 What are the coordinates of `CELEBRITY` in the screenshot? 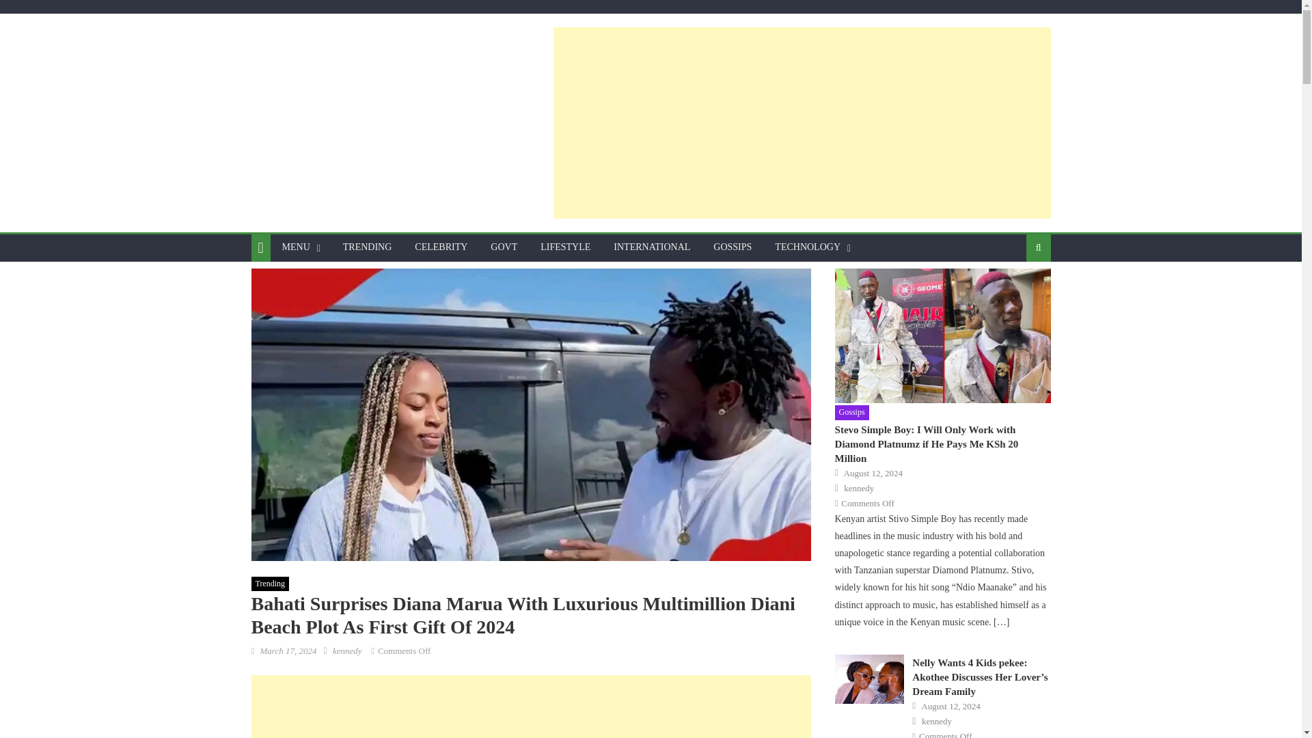 It's located at (440, 247).